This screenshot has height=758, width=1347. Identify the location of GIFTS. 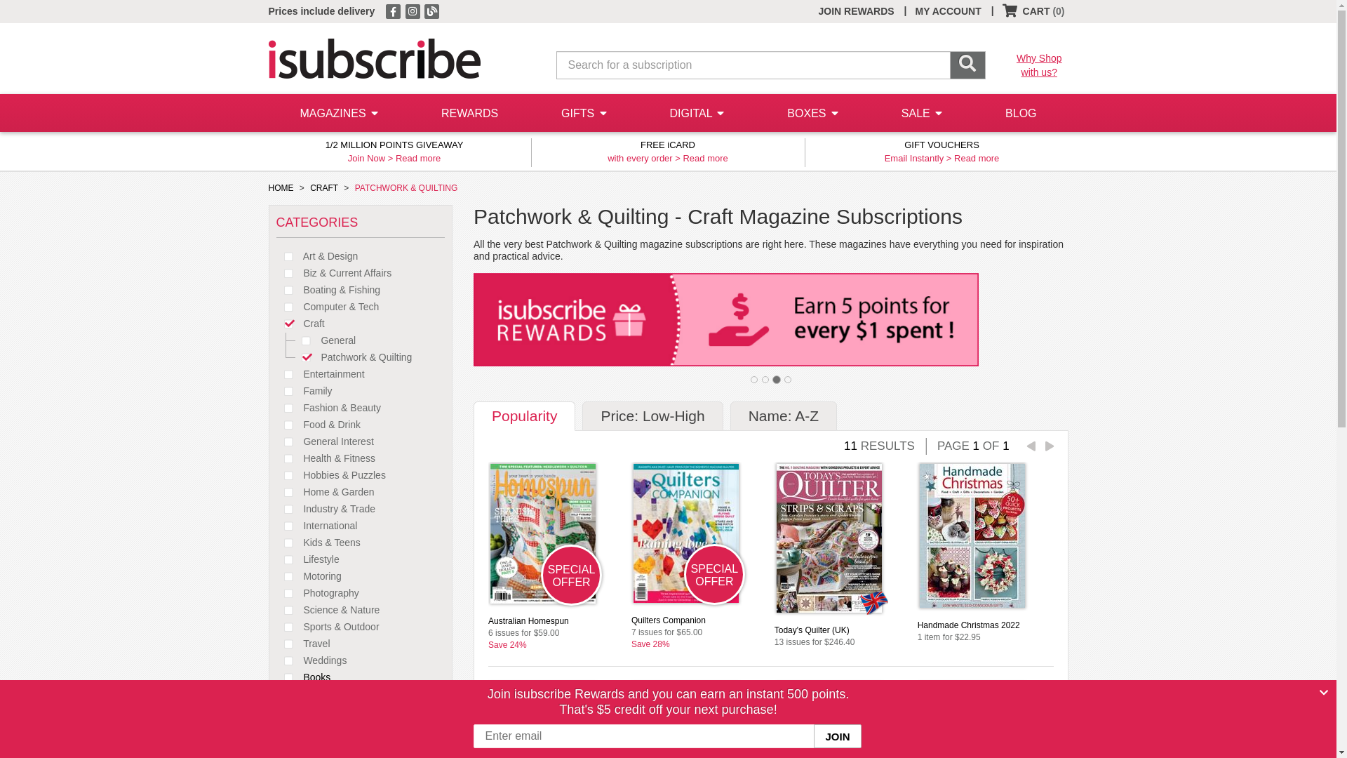
(584, 114).